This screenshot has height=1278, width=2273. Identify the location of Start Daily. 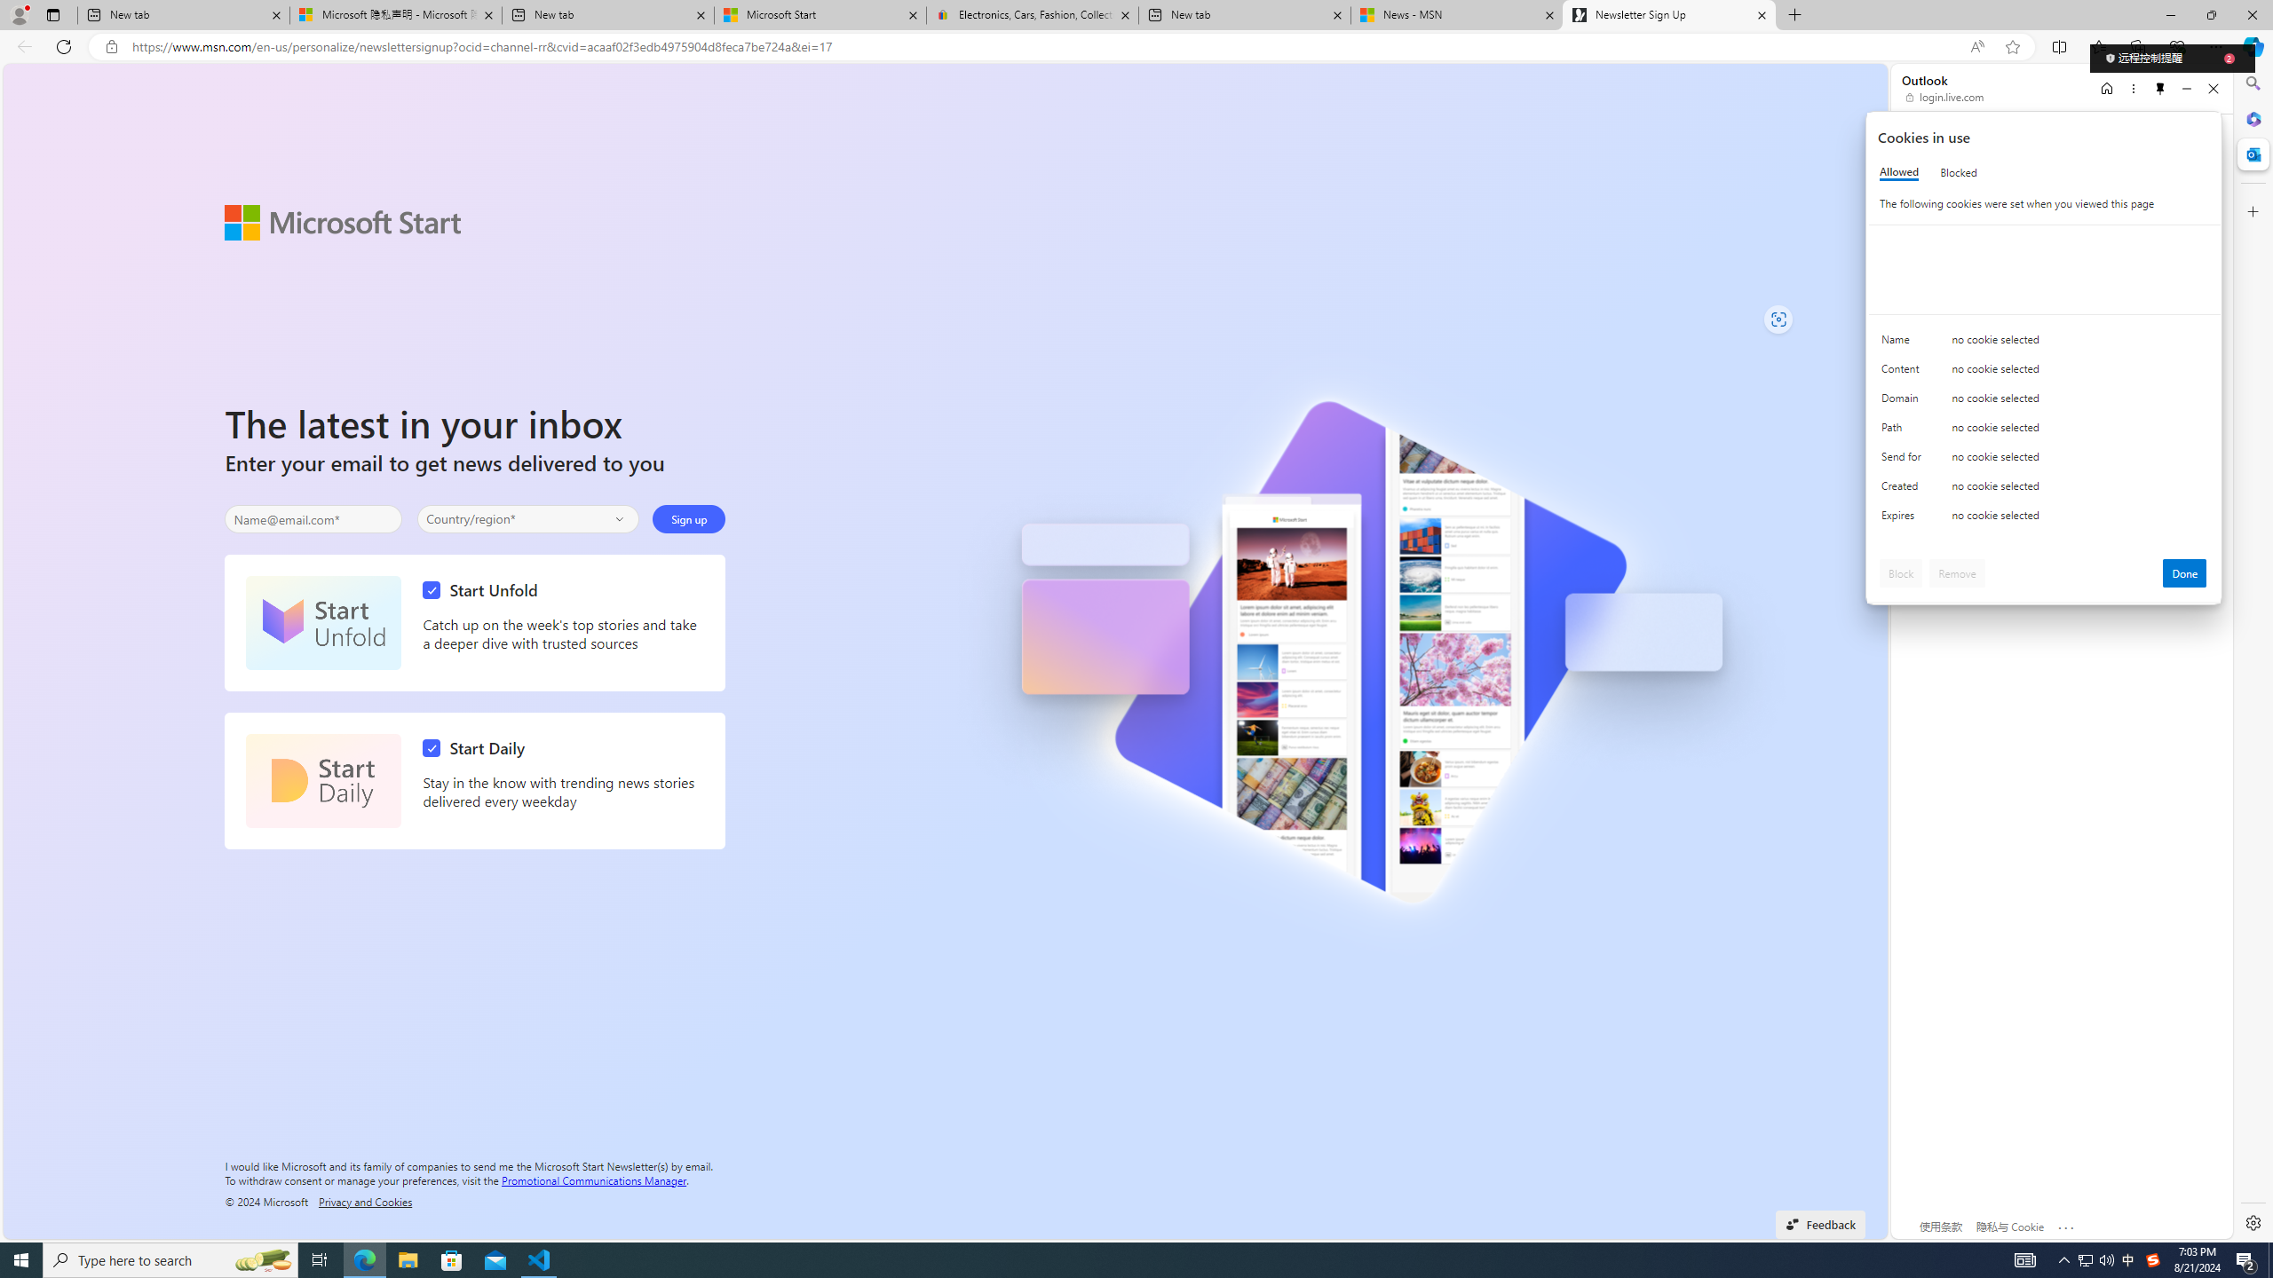
(323, 781).